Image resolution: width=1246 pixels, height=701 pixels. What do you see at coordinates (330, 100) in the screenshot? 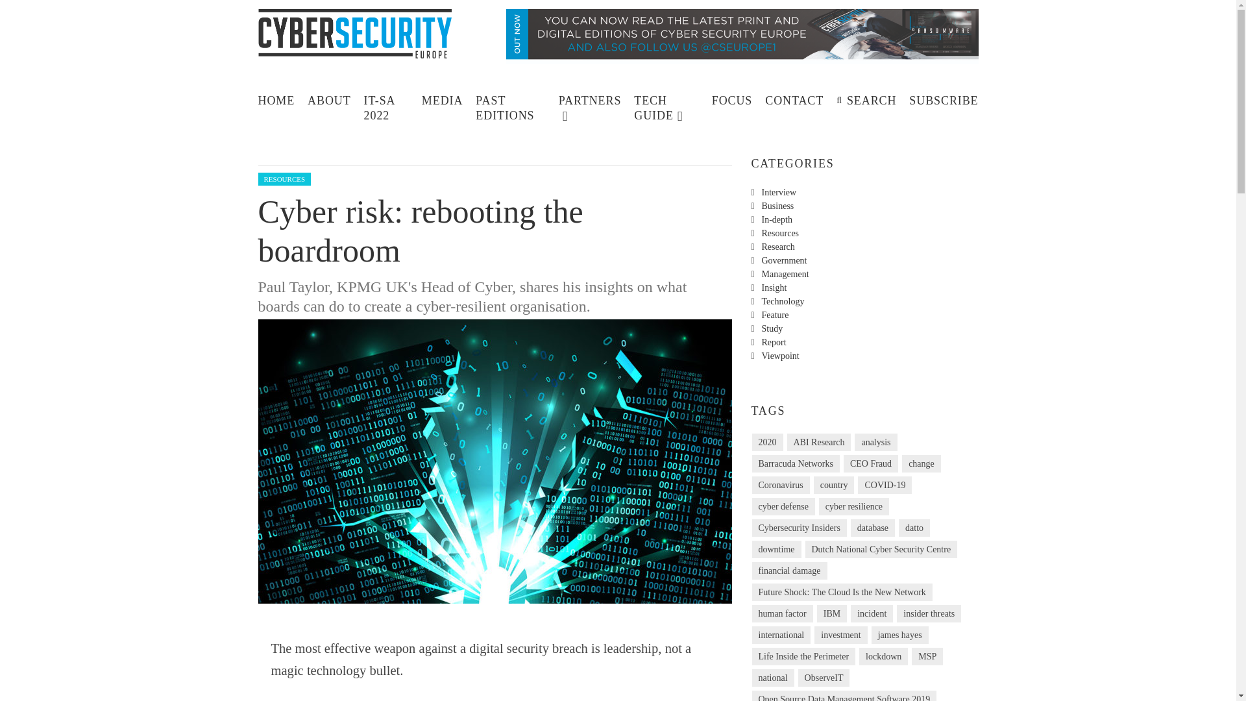
I see `ABOUT` at bounding box center [330, 100].